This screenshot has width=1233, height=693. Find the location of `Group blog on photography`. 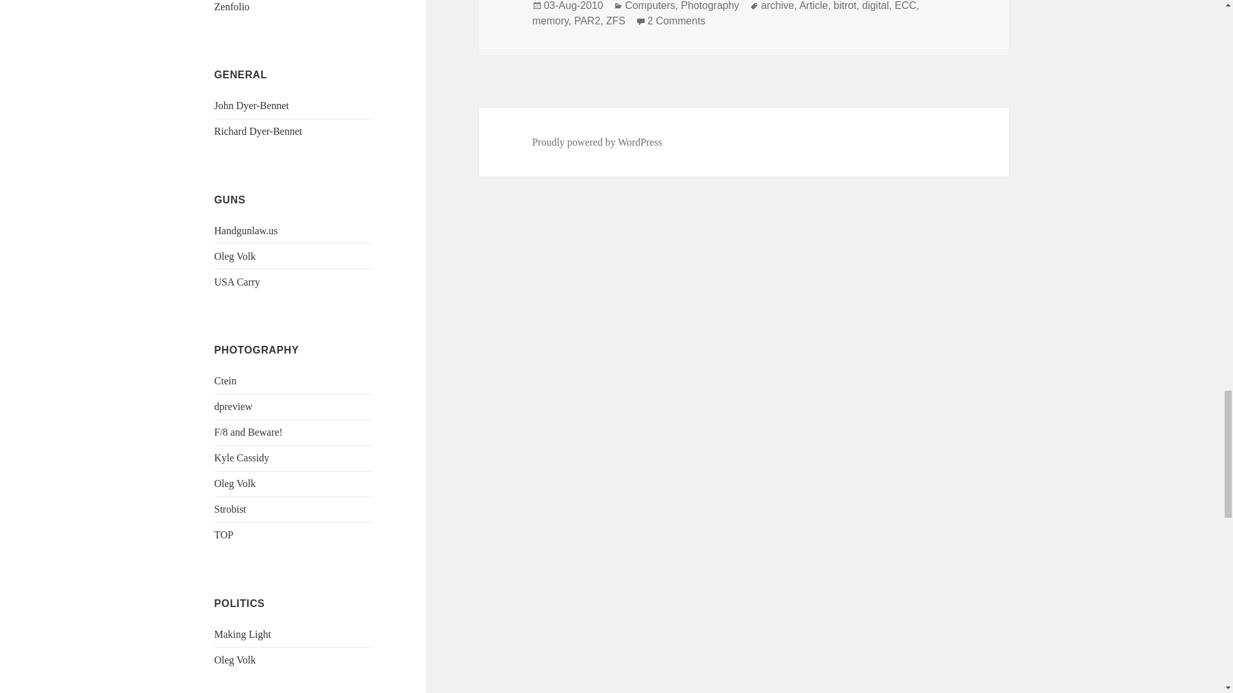

Group blog on photography is located at coordinates (224, 535).